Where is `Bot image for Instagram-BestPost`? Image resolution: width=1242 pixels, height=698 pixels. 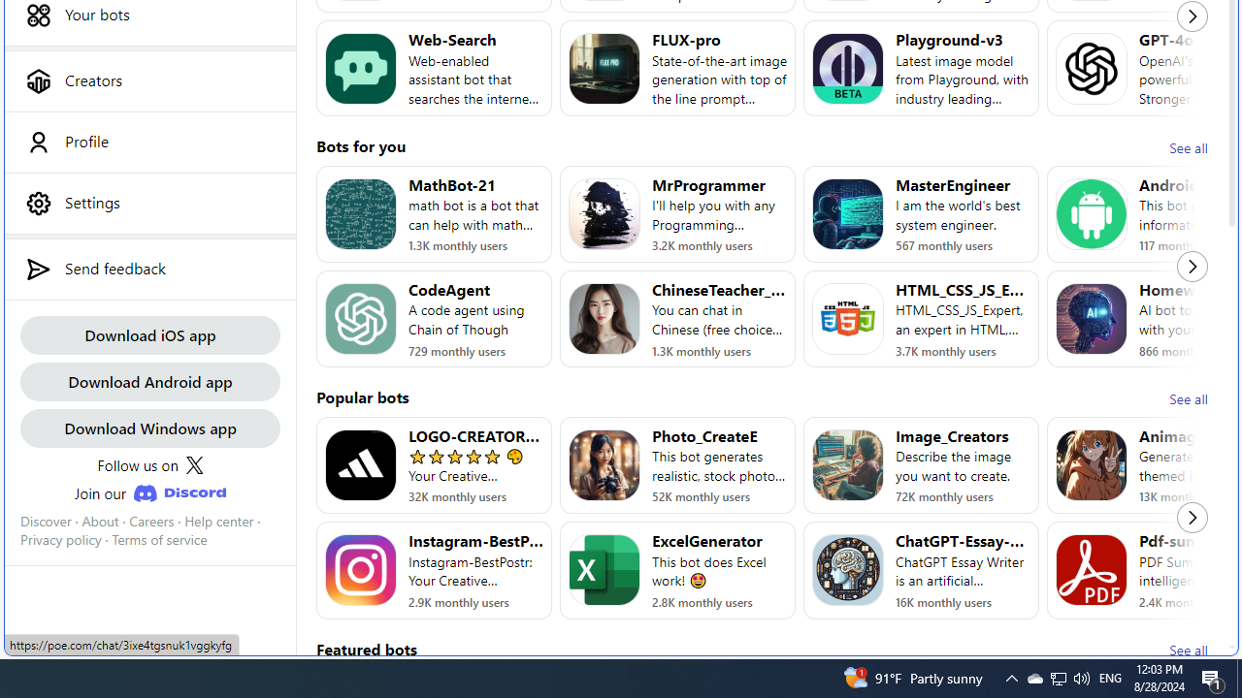
Bot image for Instagram-BestPost is located at coordinates (361, 570).